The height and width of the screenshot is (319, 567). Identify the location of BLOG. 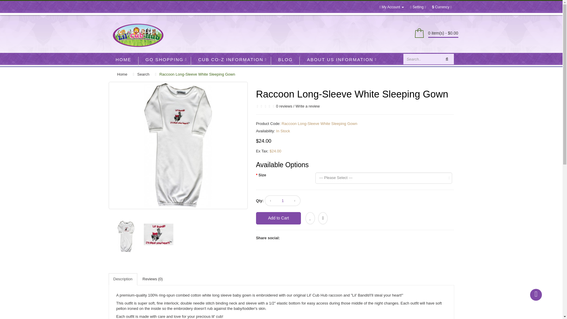
(285, 60).